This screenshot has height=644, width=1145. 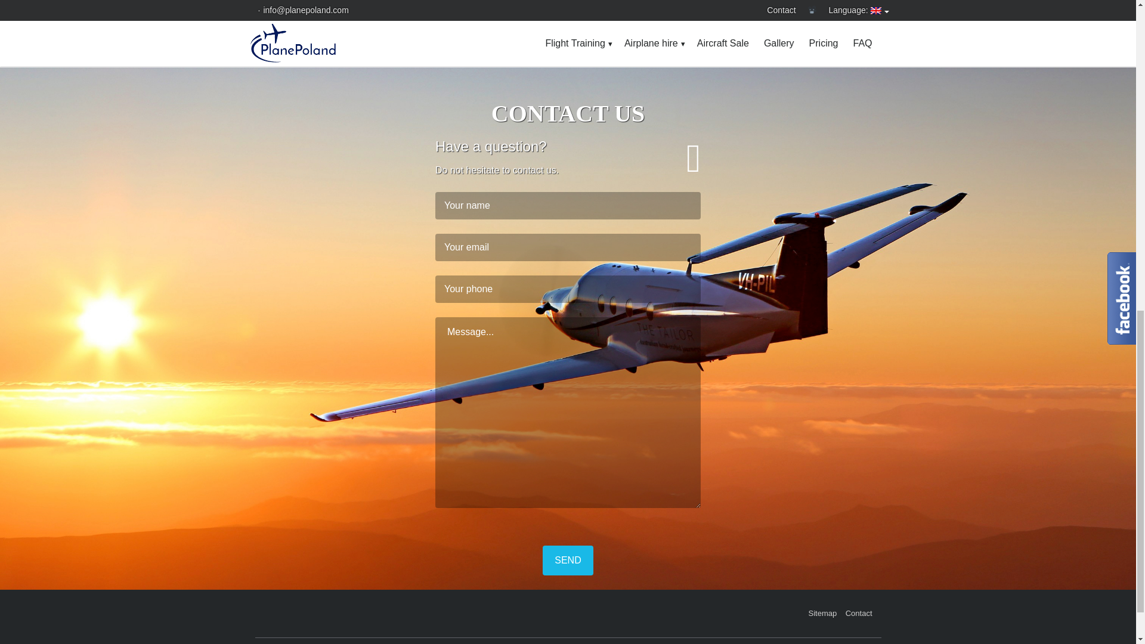 What do you see at coordinates (568, 561) in the screenshot?
I see `Send` at bounding box center [568, 561].